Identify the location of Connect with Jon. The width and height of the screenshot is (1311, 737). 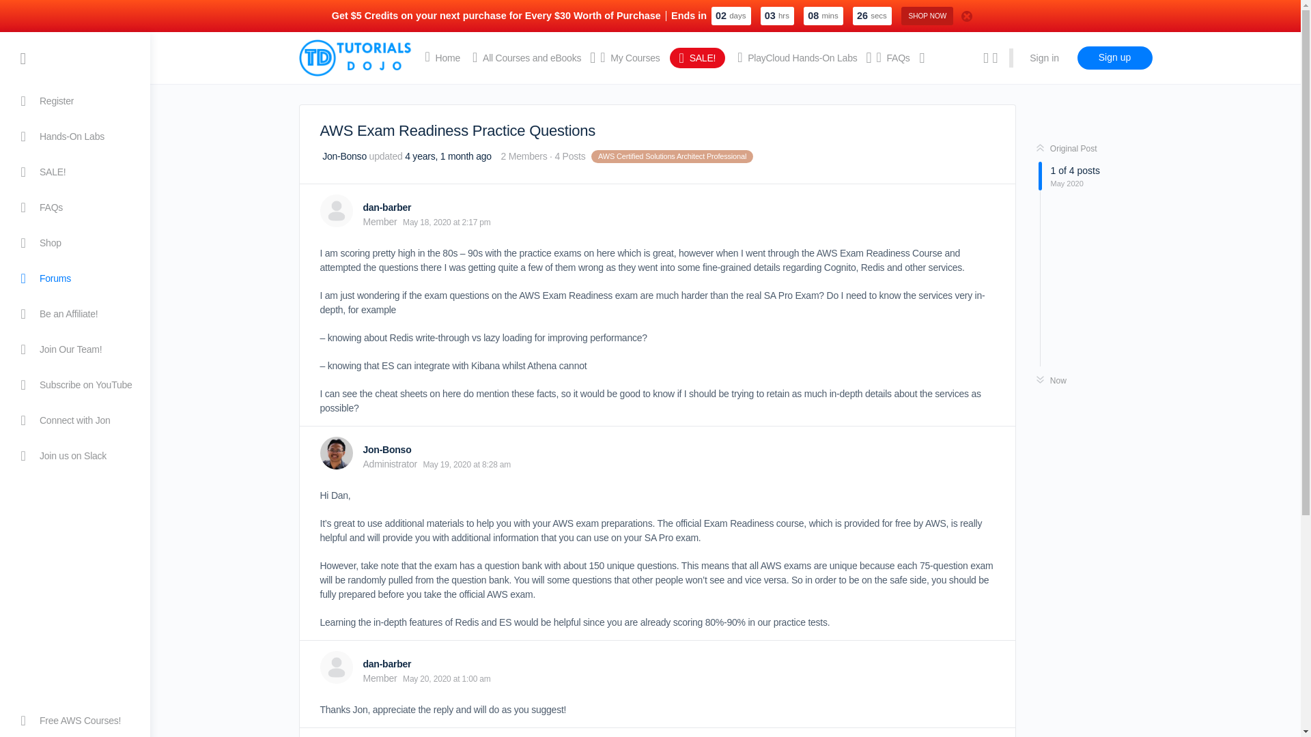
(75, 420).